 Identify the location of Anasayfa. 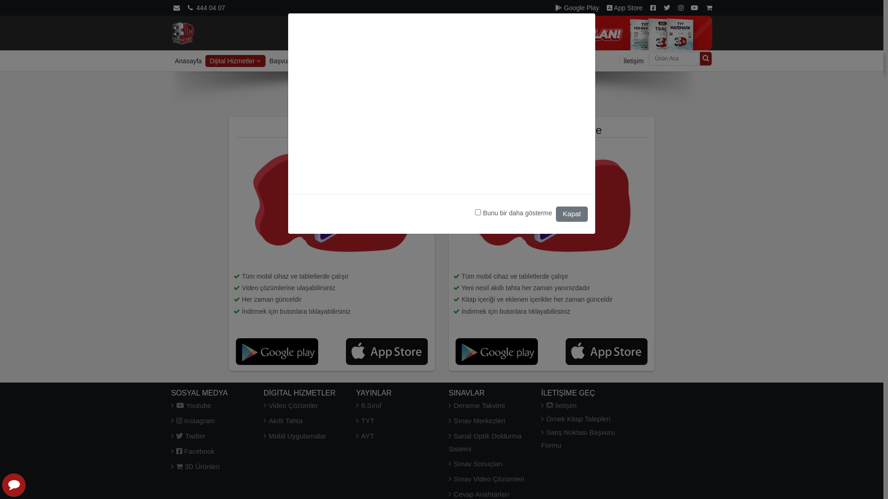
(183, 32).